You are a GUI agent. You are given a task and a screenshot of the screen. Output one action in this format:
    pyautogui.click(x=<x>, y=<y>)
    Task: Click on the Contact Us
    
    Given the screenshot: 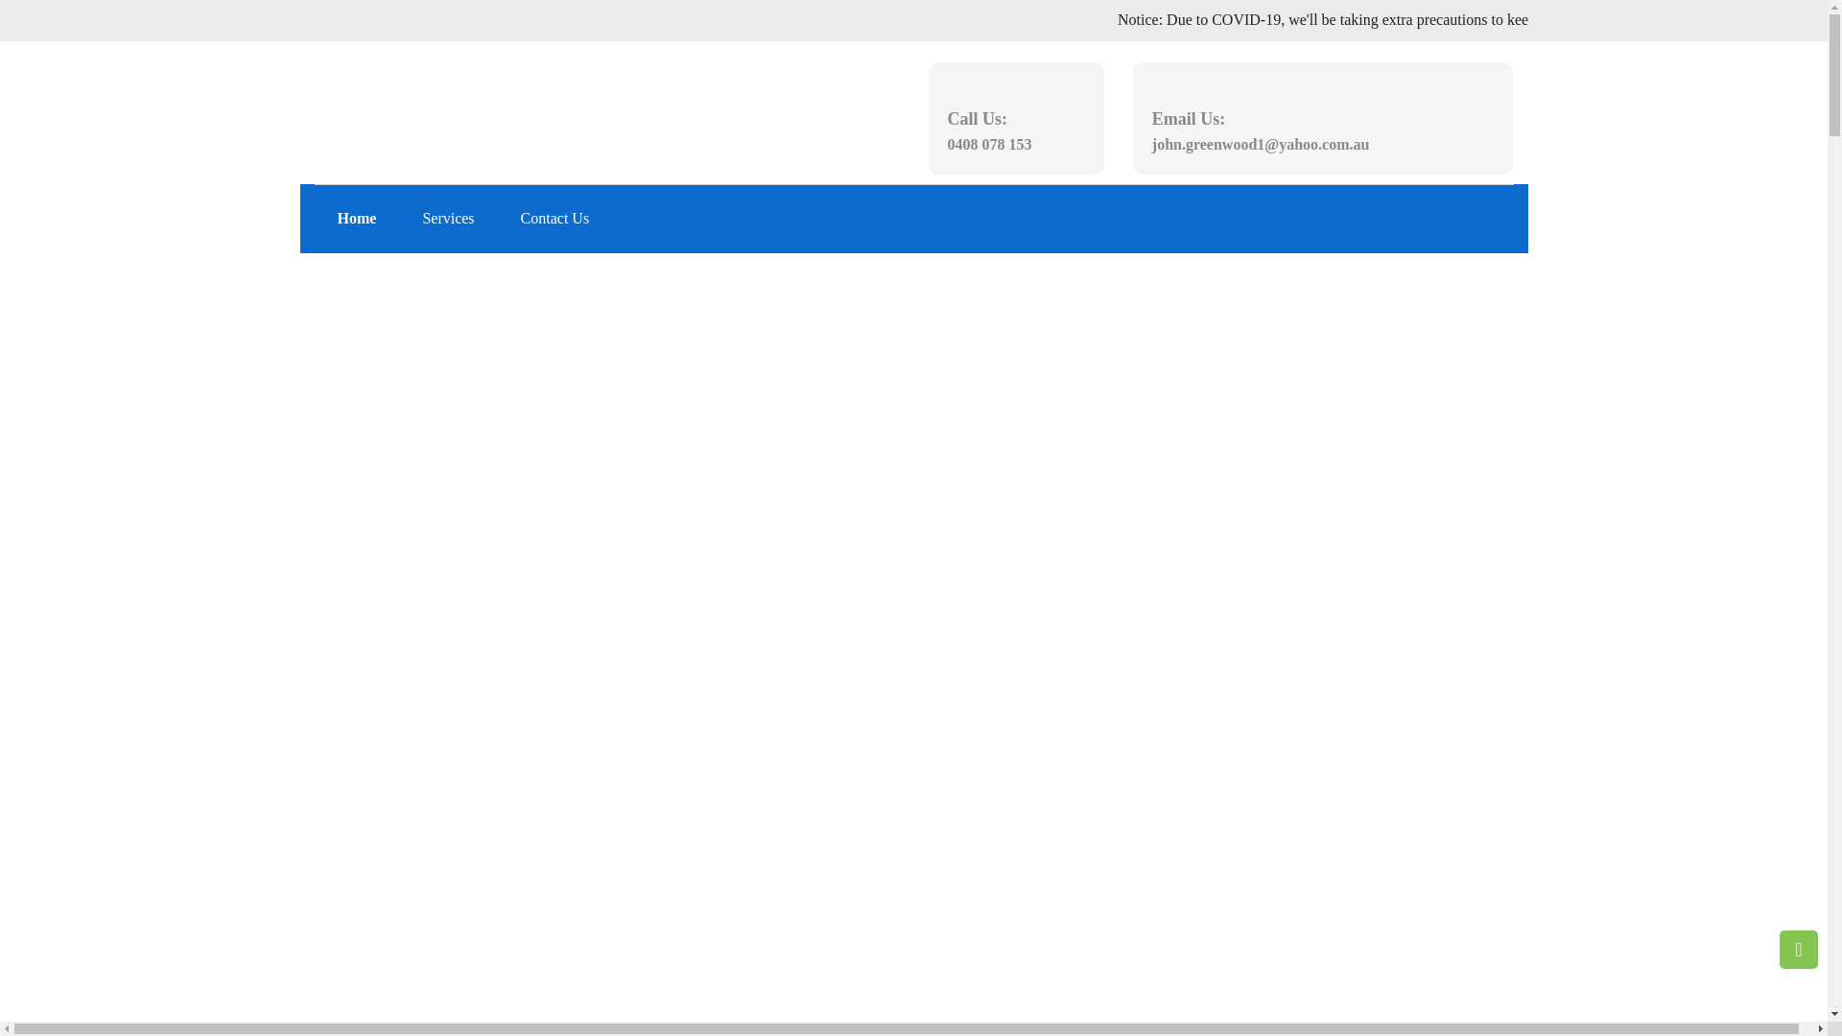 What is the action you would take?
    pyautogui.click(x=555, y=219)
    